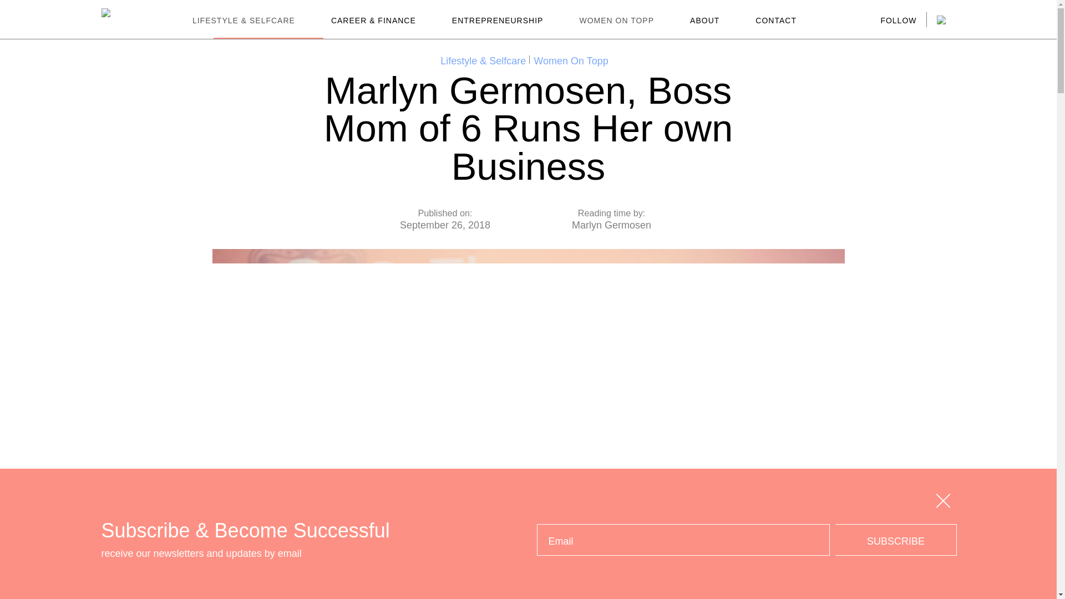 This screenshot has width=1065, height=599. Describe the element at coordinates (898, 21) in the screenshot. I see `FOLLOW` at that location.